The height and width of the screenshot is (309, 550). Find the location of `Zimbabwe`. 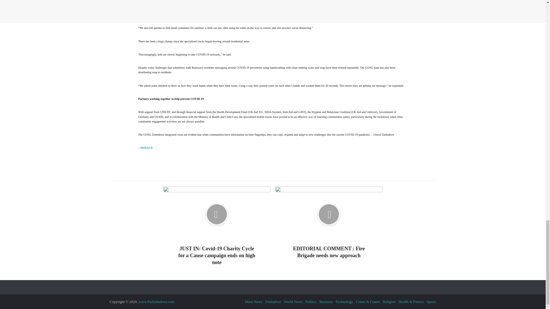

Zimbabwe is located at coordinates (273, 302).